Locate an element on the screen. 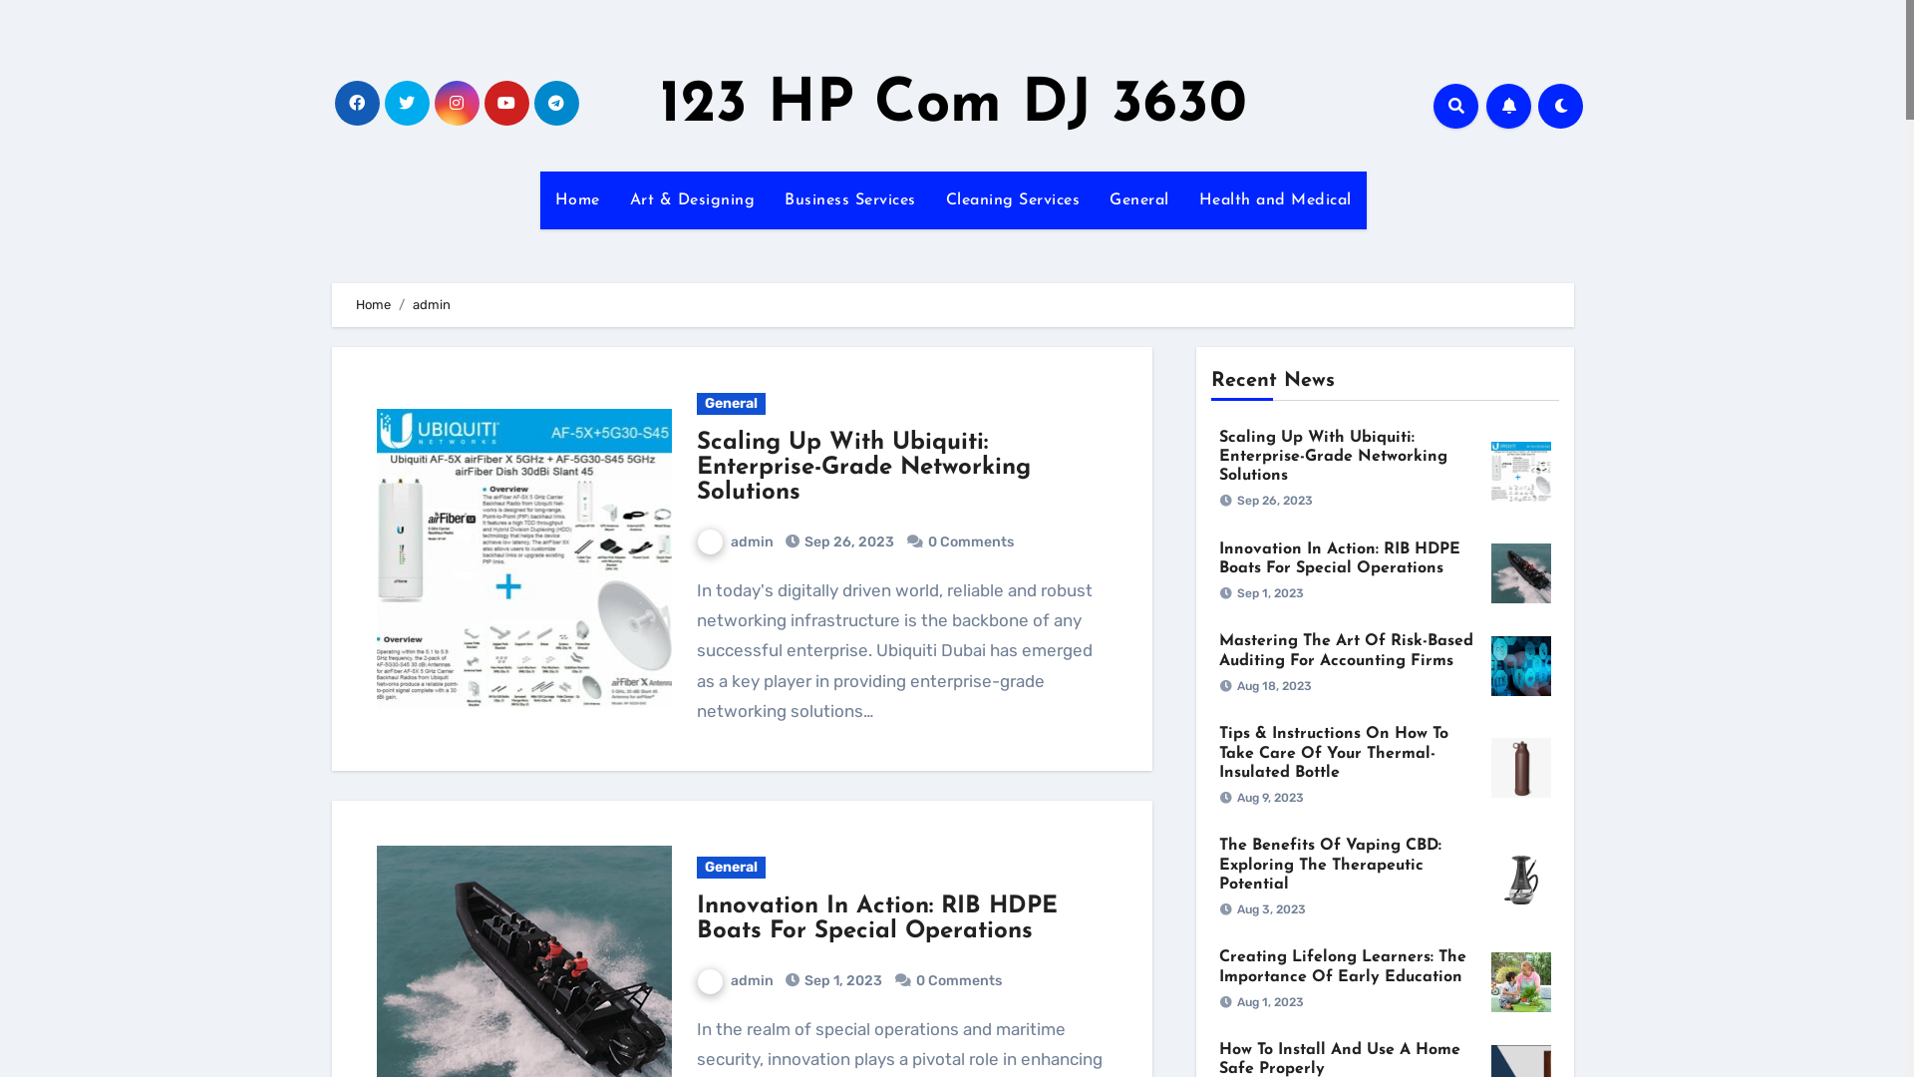 This screenshot has height=1077, width=1914. Aug 1, 2023 is located at coordinates (1270, 1002).